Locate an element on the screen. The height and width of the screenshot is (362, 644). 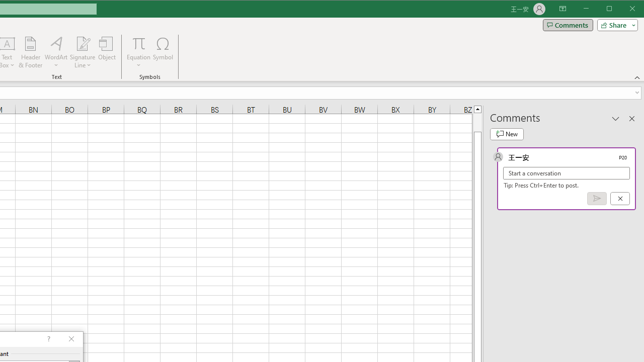
Start a conversation is located at coordinates (567, 173).